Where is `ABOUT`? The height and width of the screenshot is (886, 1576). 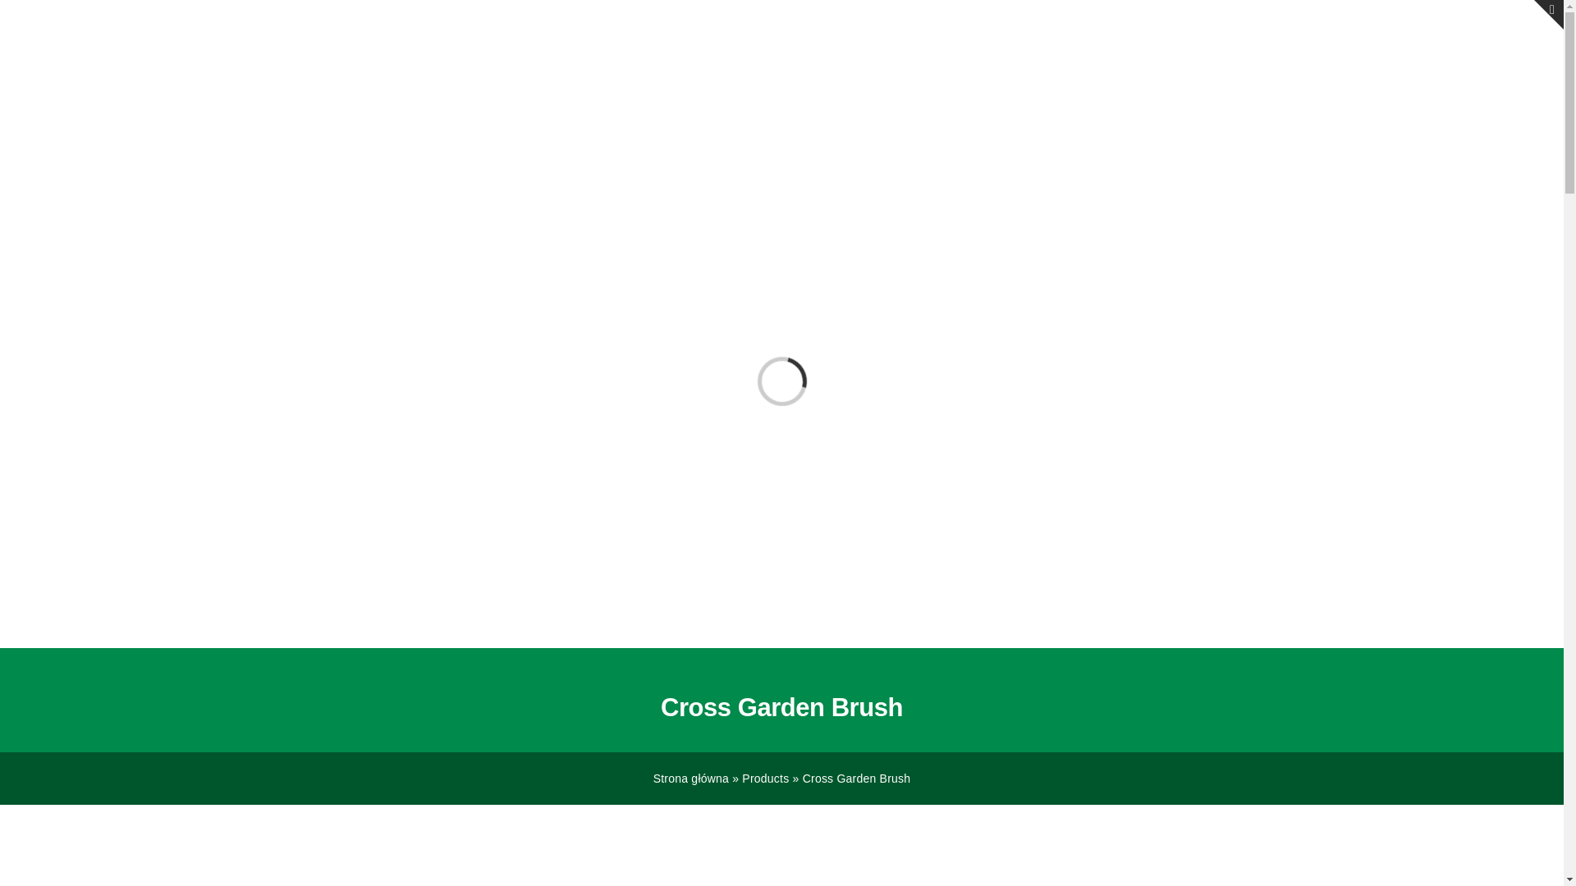 ABOUT is located at coordinates (944, 57).